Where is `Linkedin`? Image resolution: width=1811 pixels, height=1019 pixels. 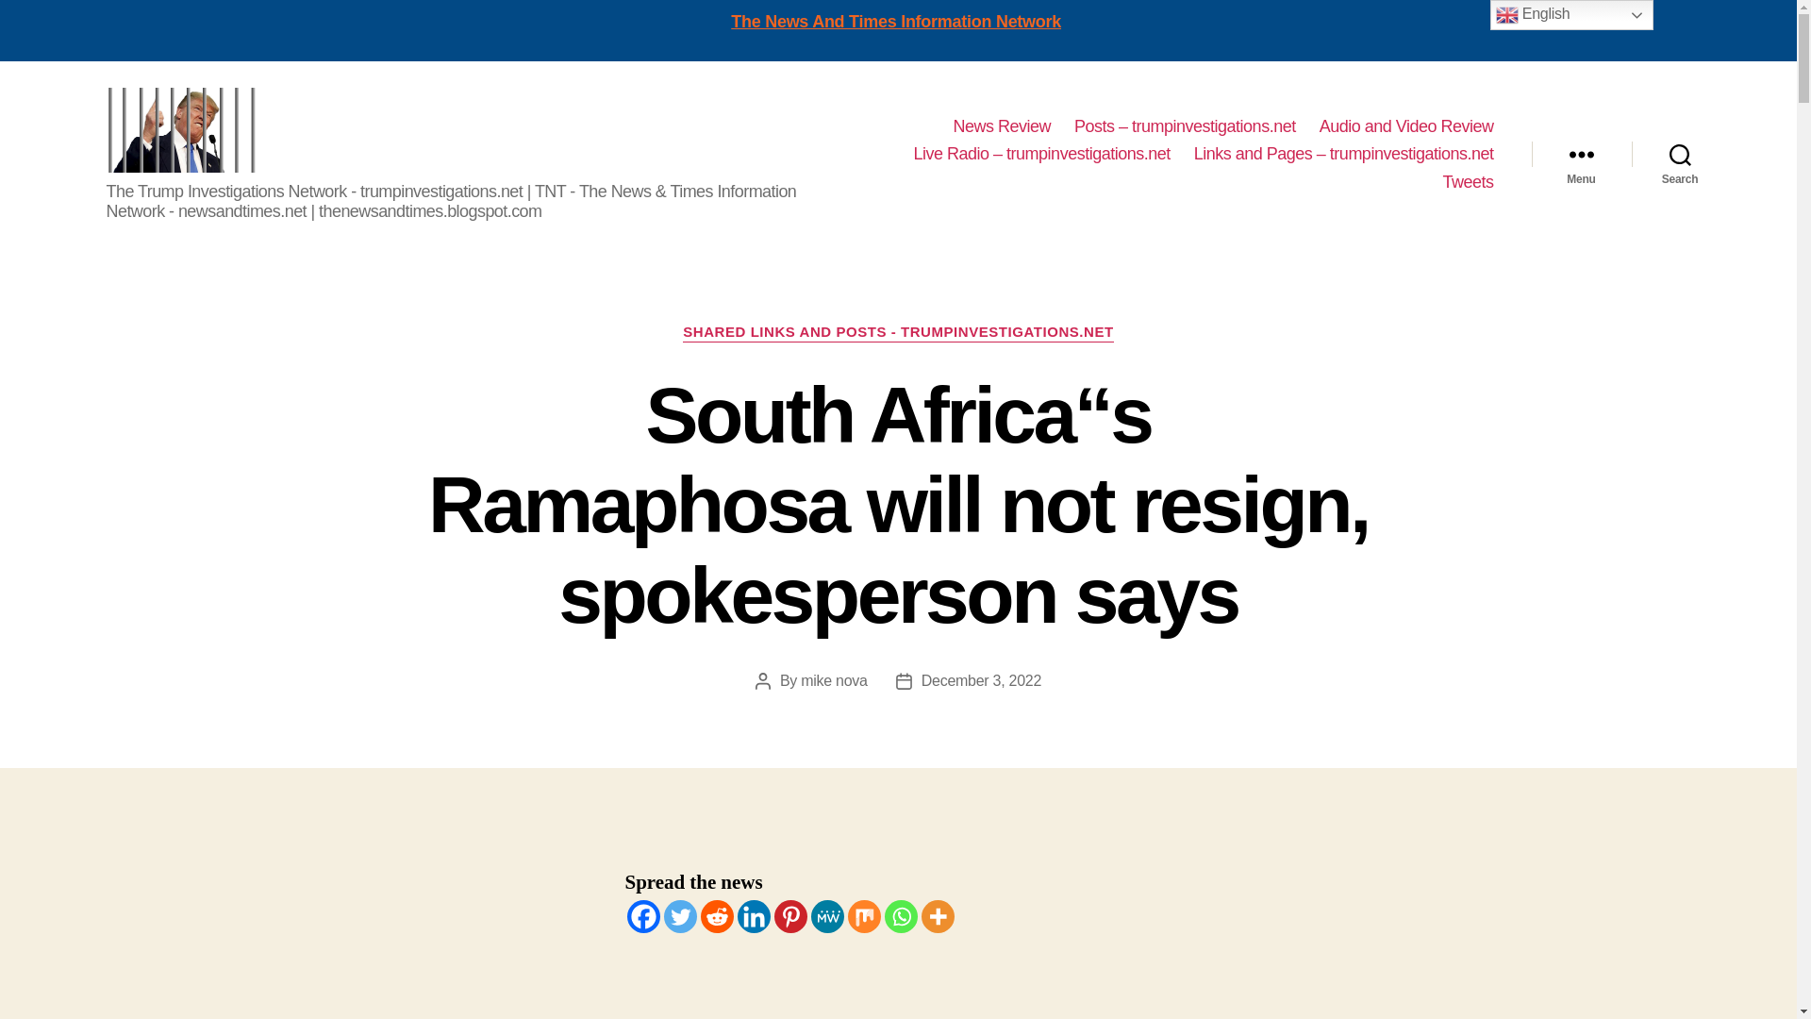 Linkedin is located at coordinates (754, 916).